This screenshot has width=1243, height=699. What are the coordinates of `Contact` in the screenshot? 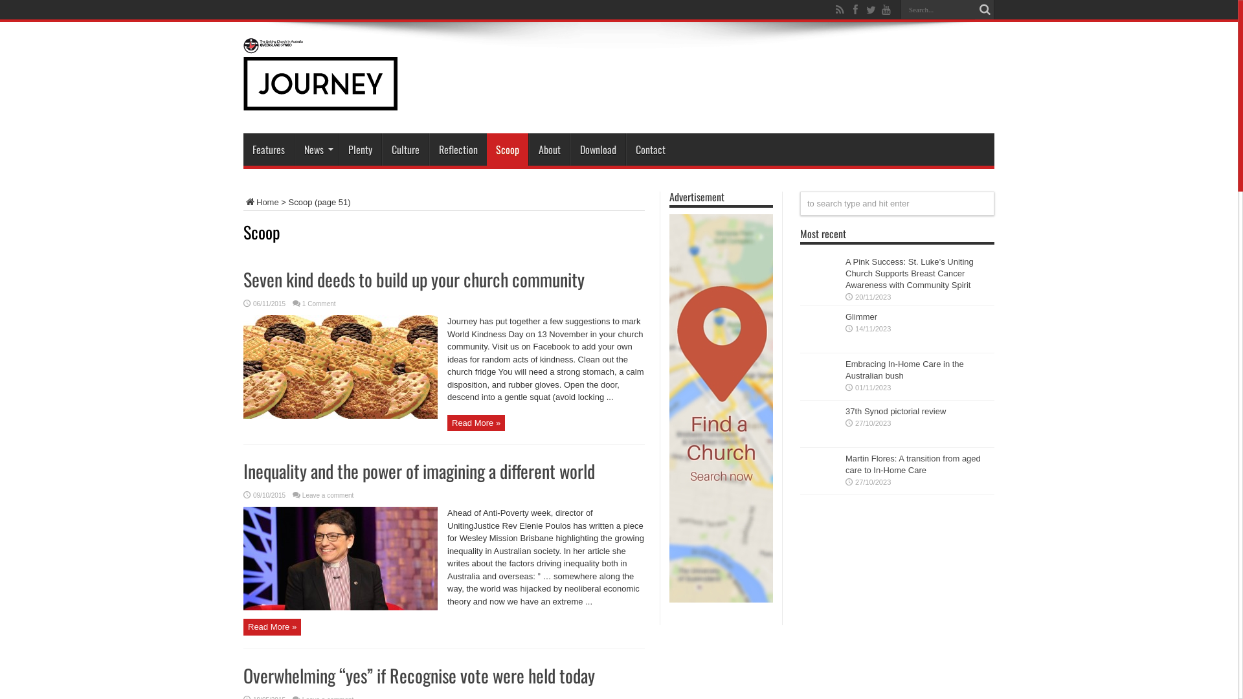 It's located at (650, 150).